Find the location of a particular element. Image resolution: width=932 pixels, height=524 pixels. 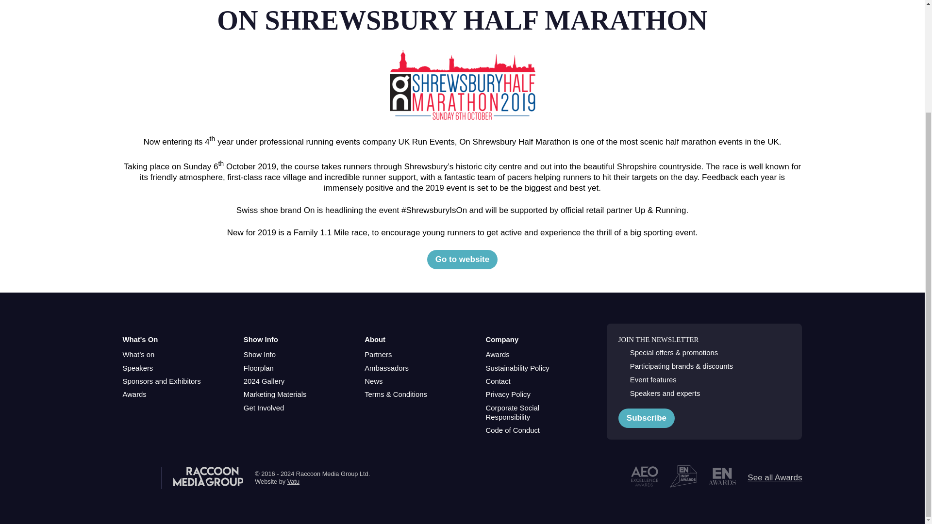

Floorplan is located at coordinates (258, 368).